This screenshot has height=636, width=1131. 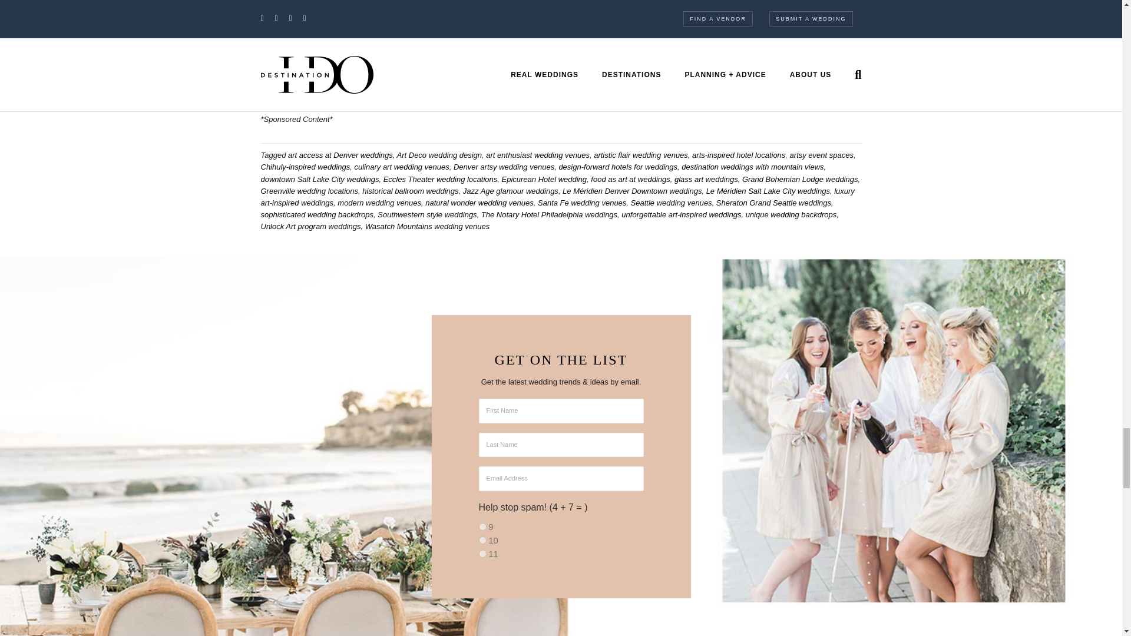 What do you see at coordinates (440, 179) in the screenshot?
I see `Eccles Theater wedding locations` at bounding box center [440, 179].